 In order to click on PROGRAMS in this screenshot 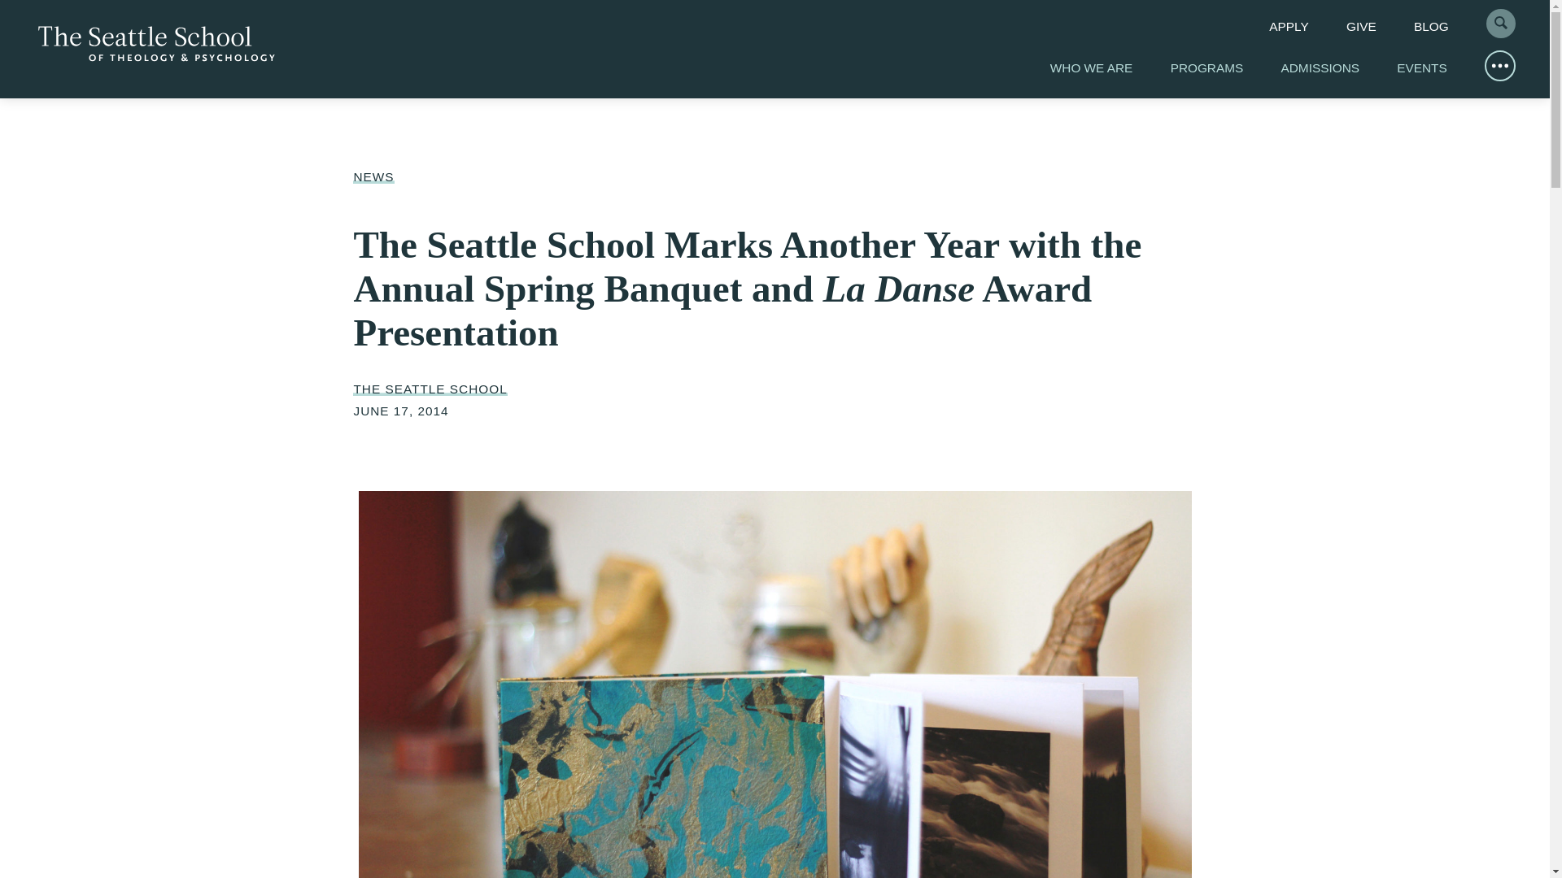, I will do `click(1206, 67)`.